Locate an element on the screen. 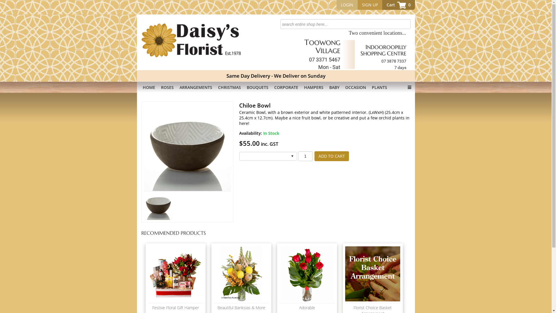 The image size is (556, 313). ROSES is located at coordinates (167, 88).